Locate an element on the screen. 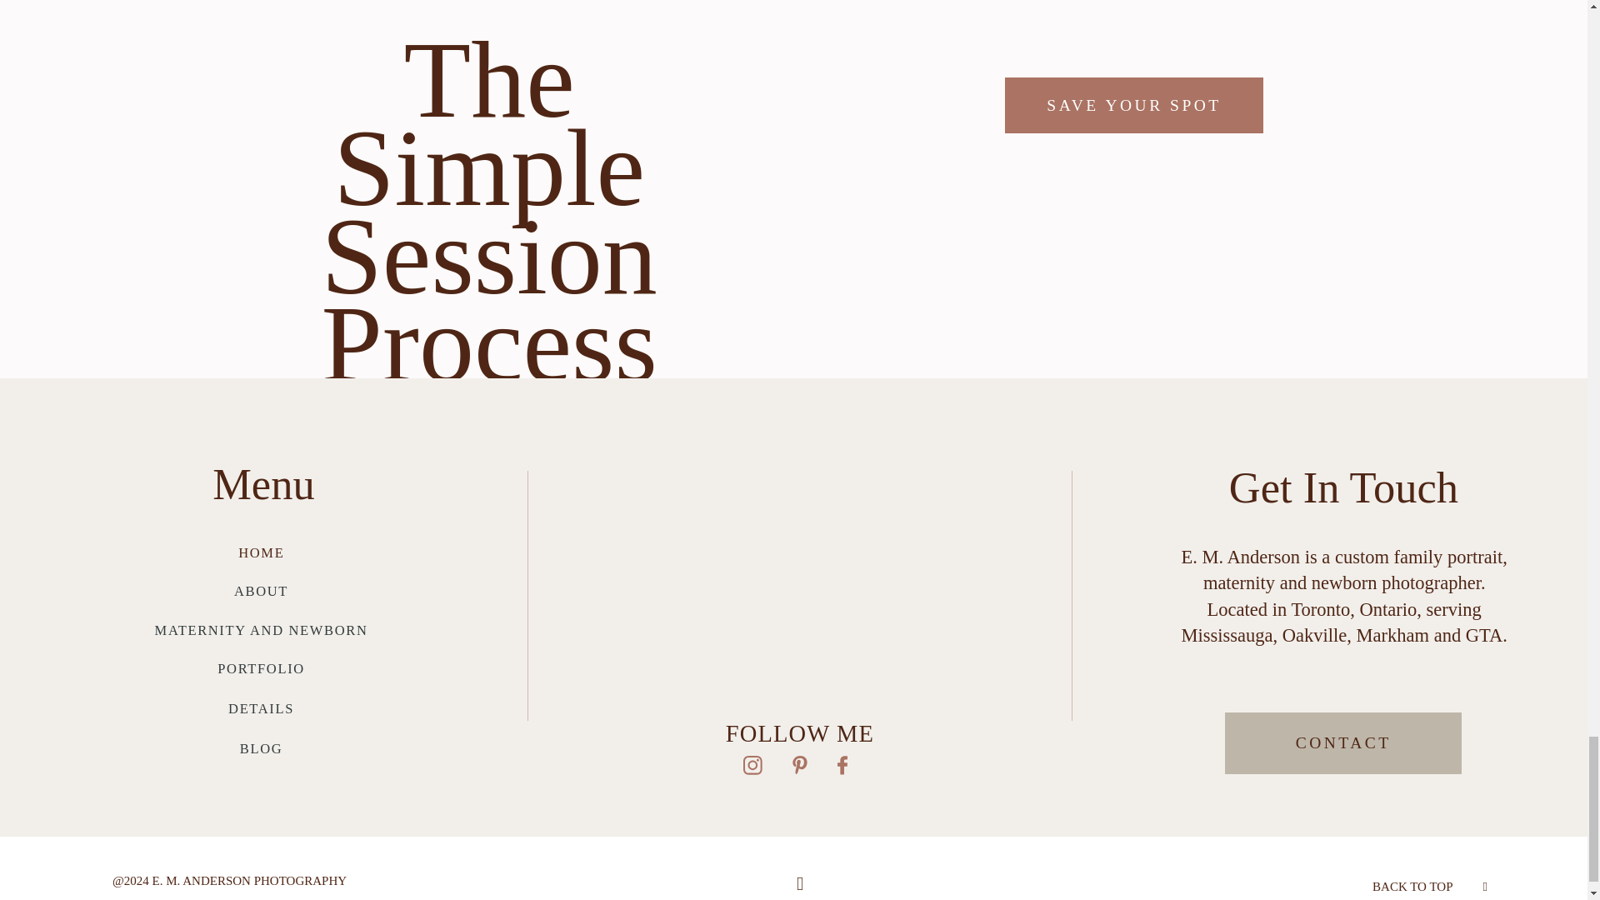  BLOG is located at coordinates (262, 748).